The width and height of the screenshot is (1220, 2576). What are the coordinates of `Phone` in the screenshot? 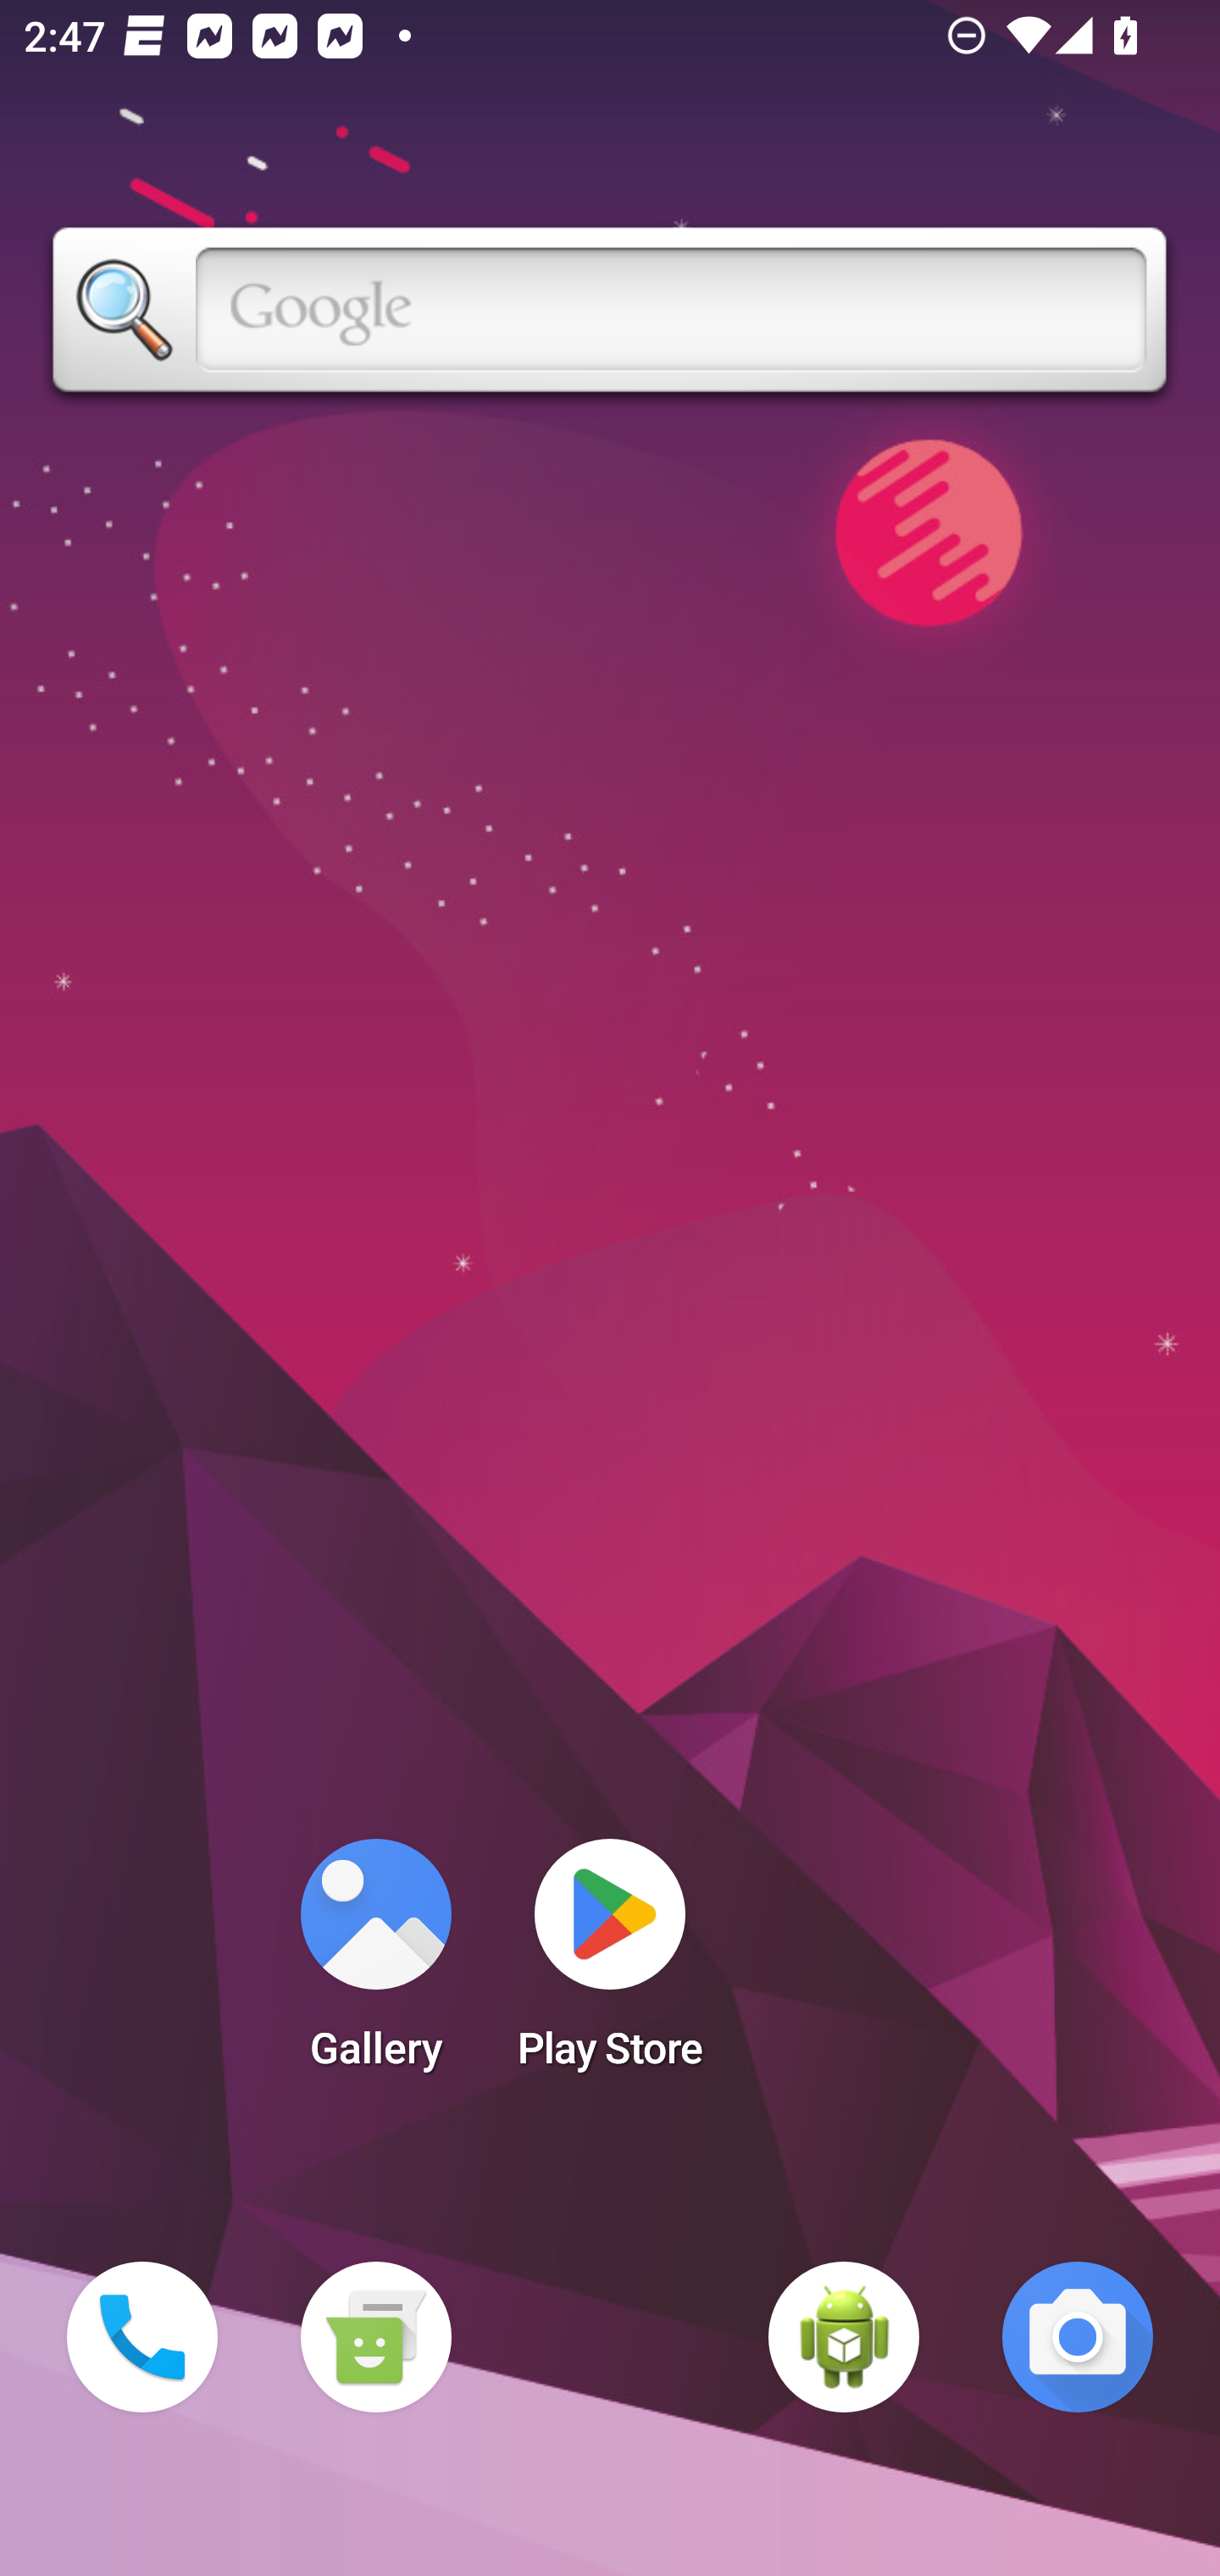 It's located at (142, 2337).